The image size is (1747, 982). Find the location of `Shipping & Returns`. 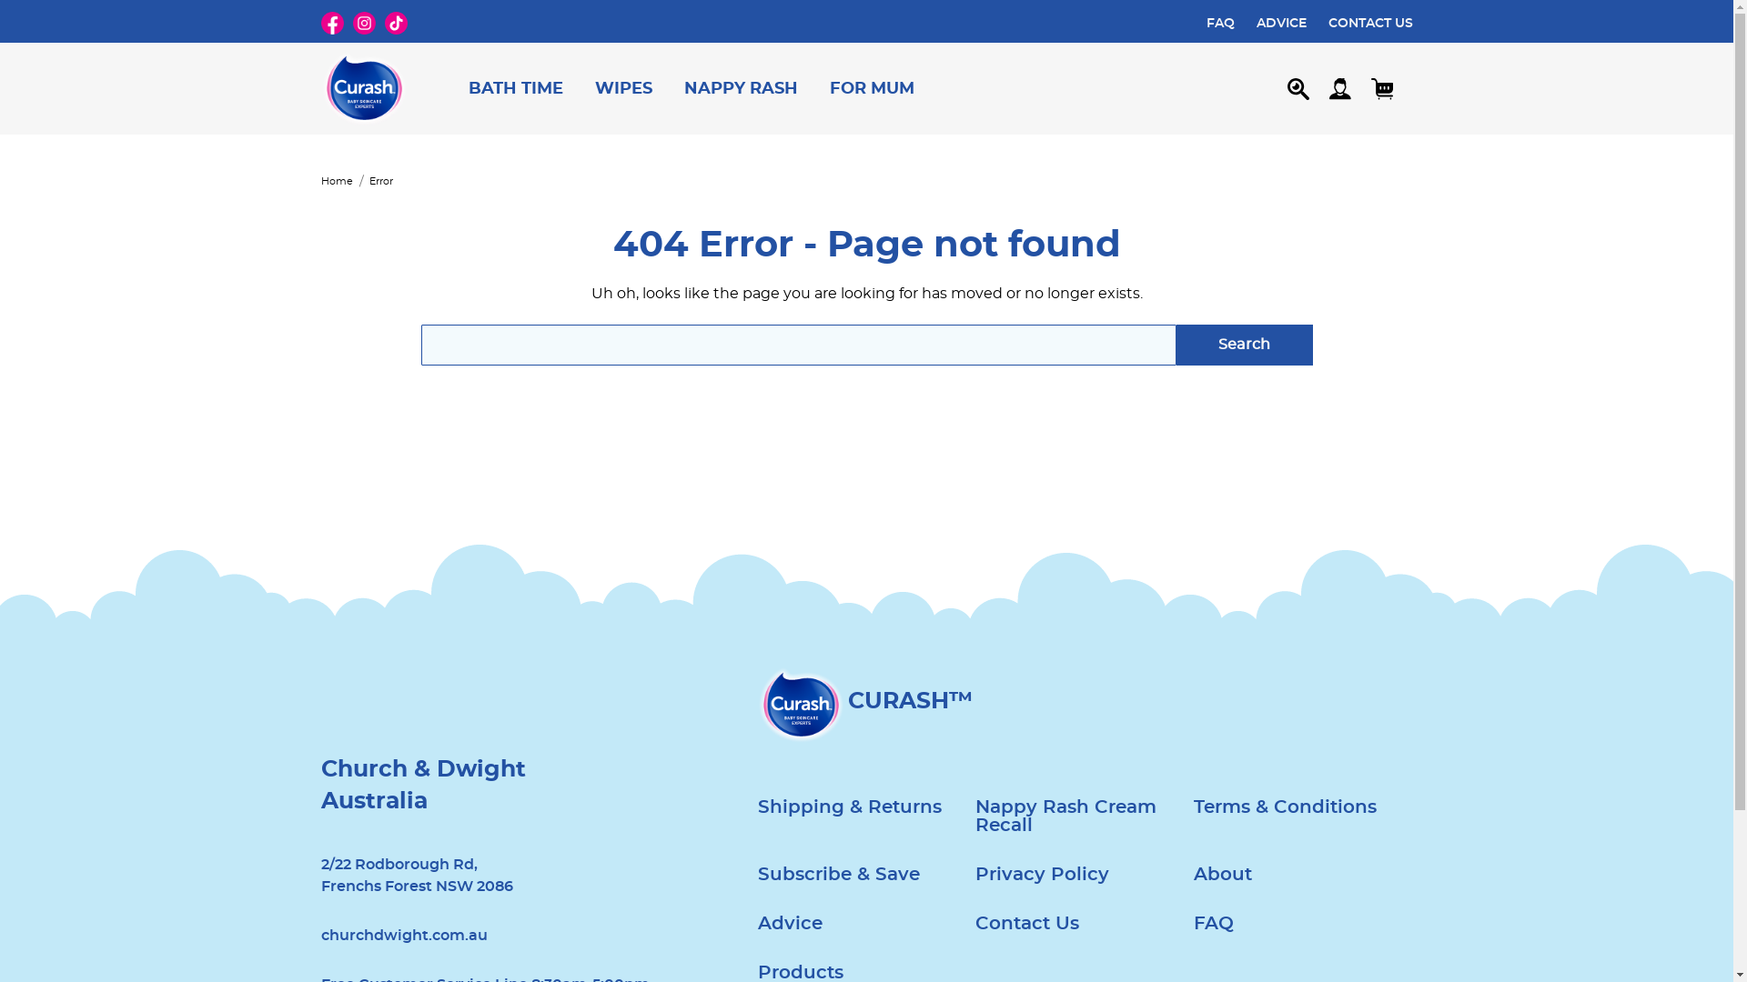

Shipping & Returns is located at coordinates (849, 807).